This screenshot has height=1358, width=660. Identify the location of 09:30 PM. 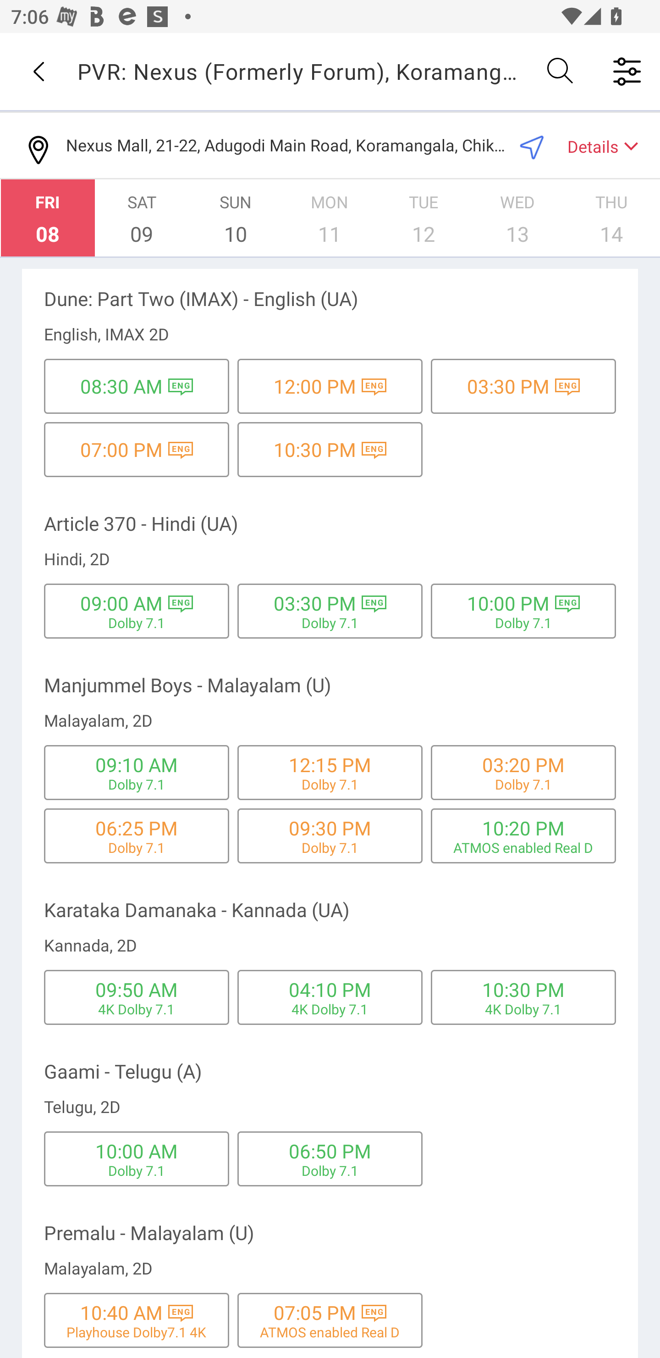
(330, 828).